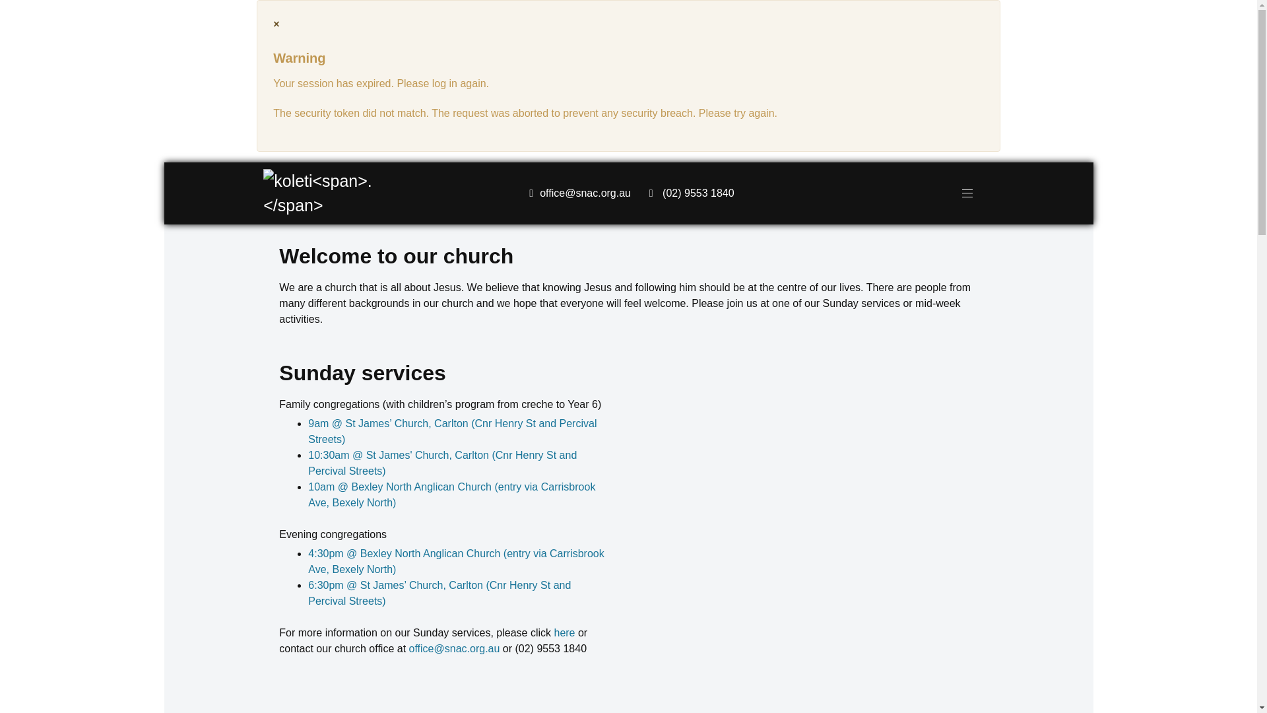 The width and height of the screenshot is (1267, 713). Describe the element at coordinates (564, 632) in the screenshot. I see `here` at that location.